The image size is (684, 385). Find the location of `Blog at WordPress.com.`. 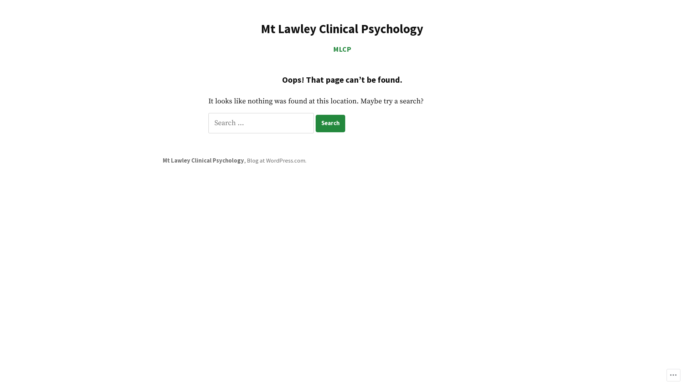

Blog at WordPress.com. is located at coordinates (276, 160).